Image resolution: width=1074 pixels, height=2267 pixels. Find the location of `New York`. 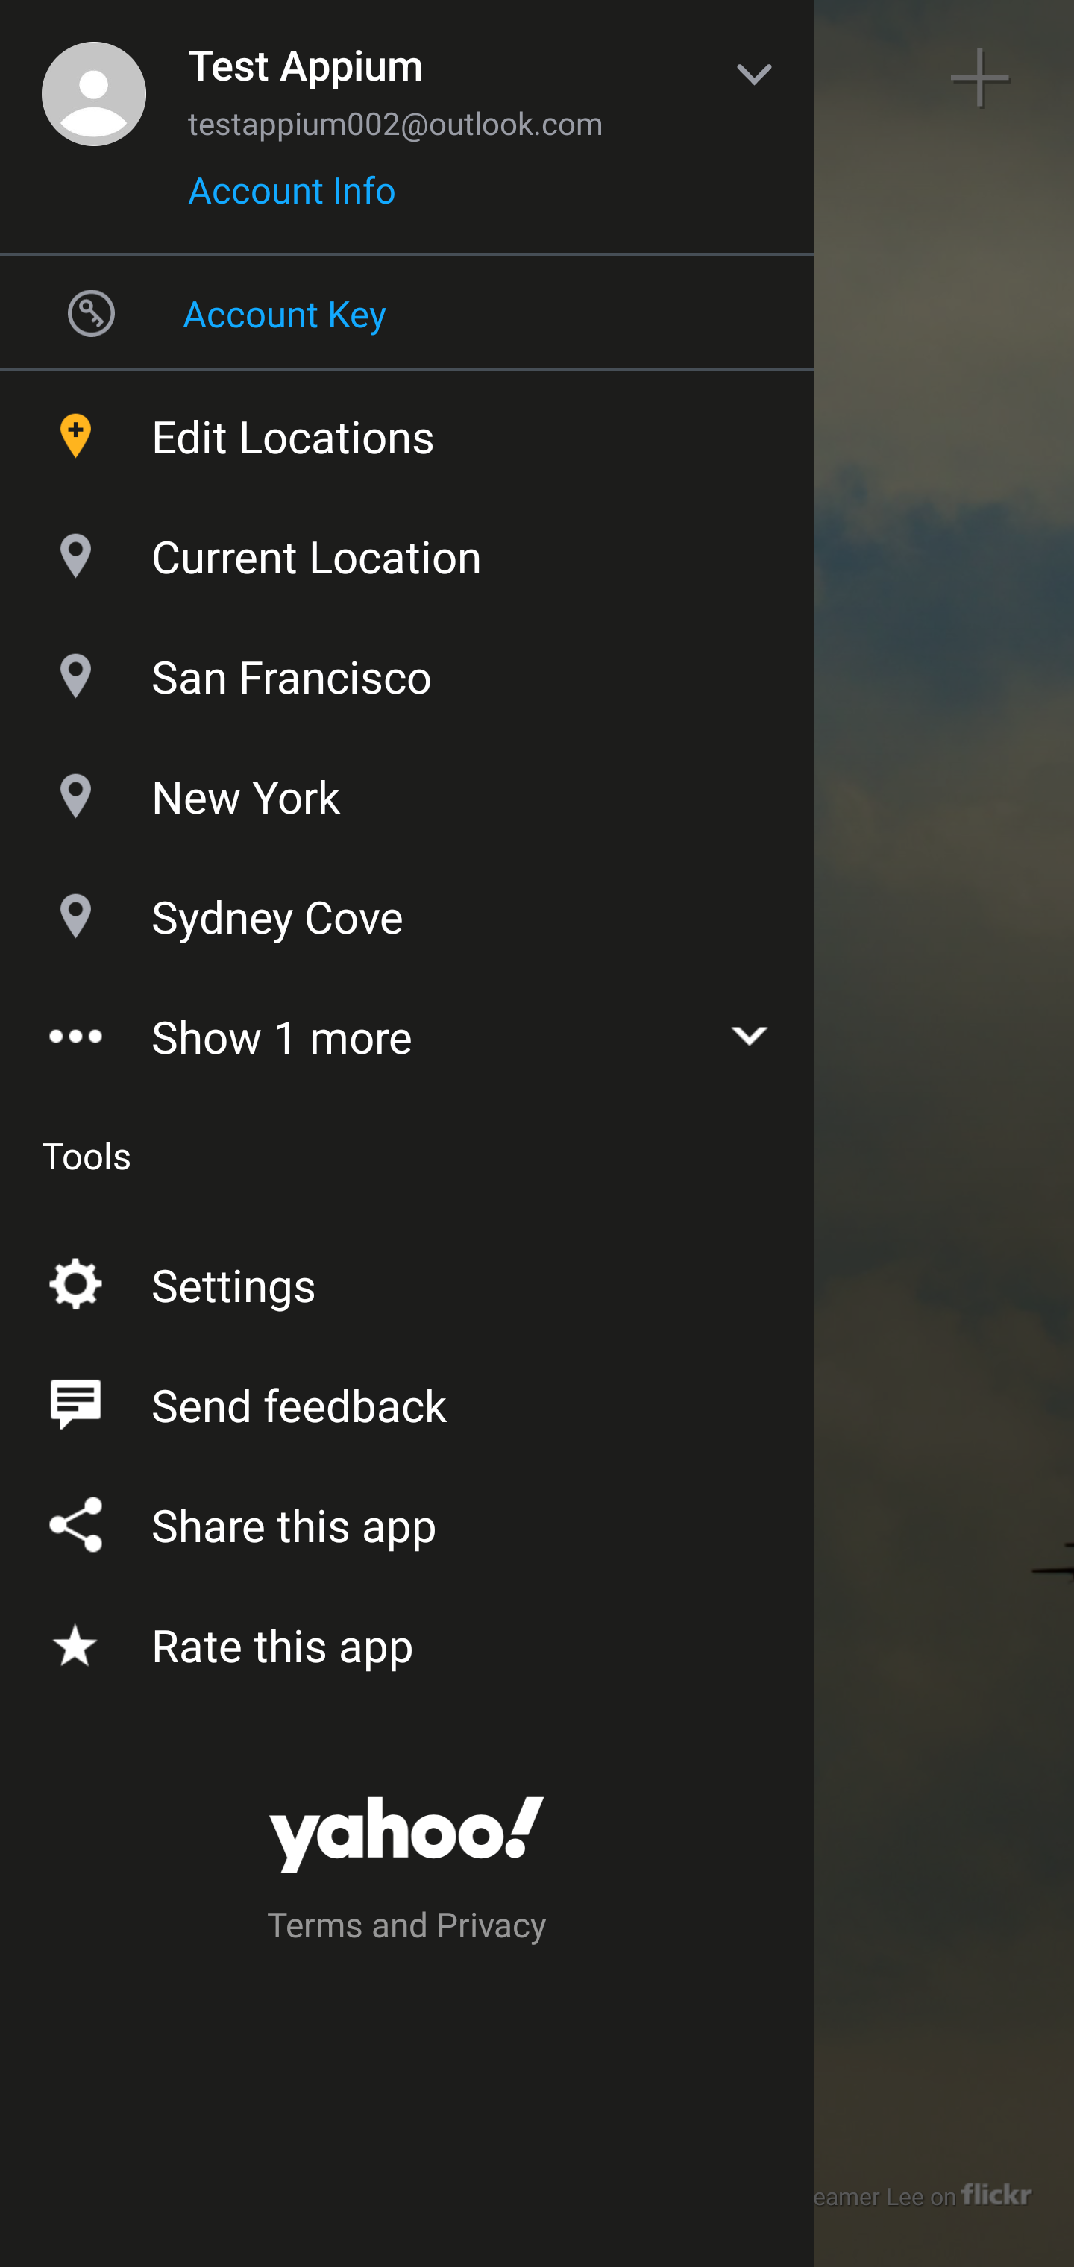

New York is located at coordinates (407, 790).